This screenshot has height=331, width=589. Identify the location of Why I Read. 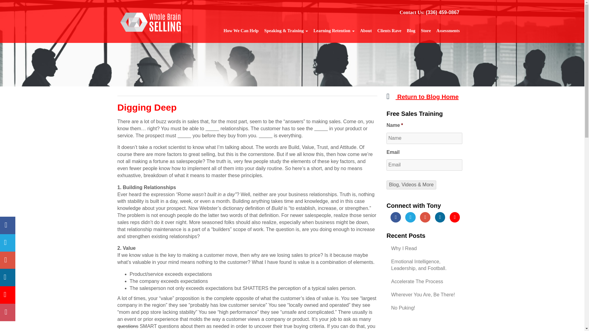
(426, 248).